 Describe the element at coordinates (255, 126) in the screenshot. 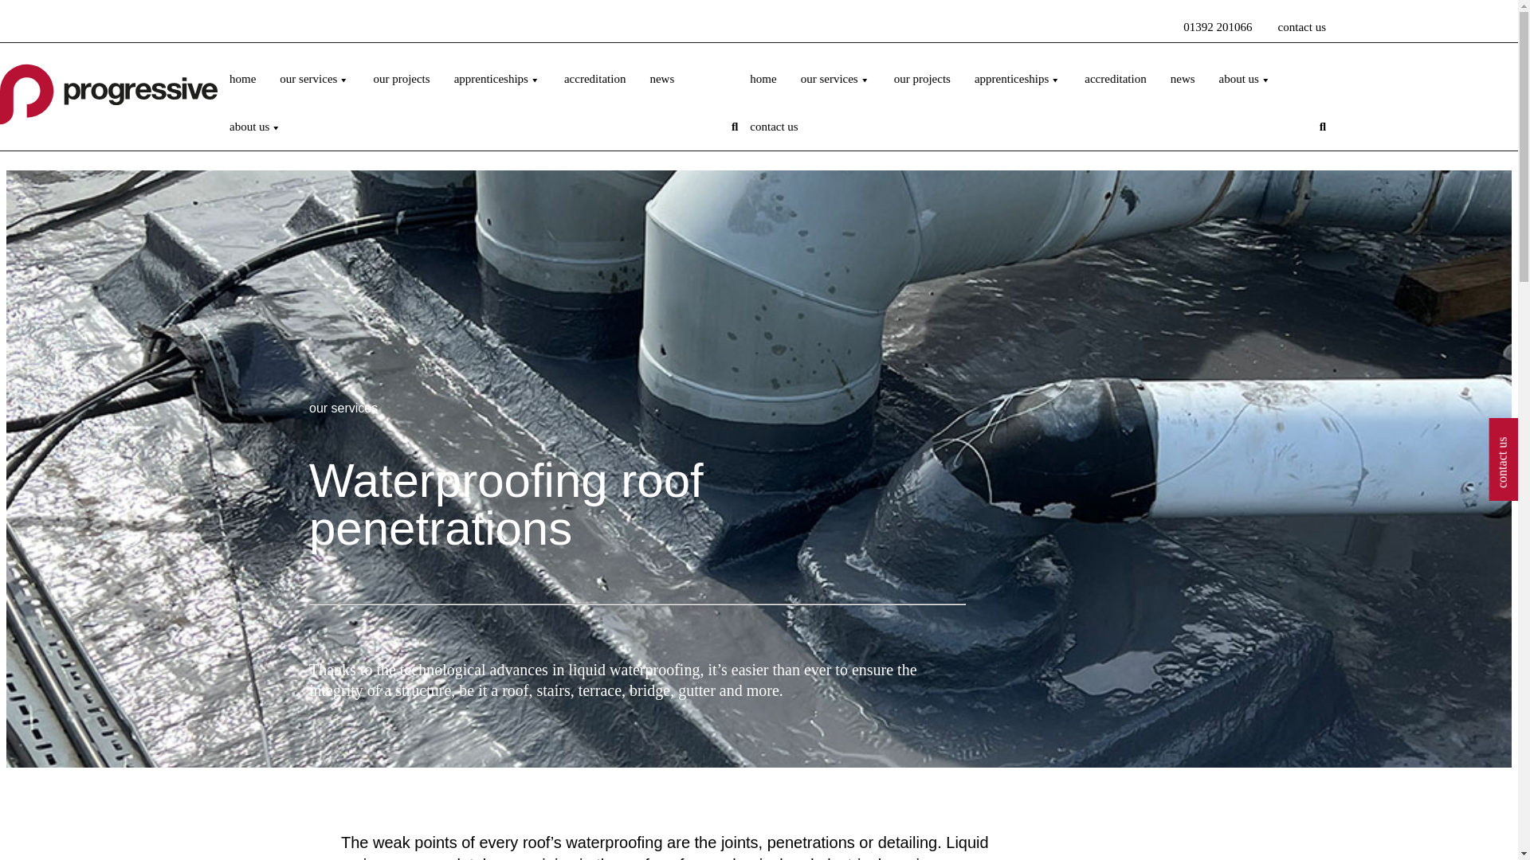

I see `about us` at that location.